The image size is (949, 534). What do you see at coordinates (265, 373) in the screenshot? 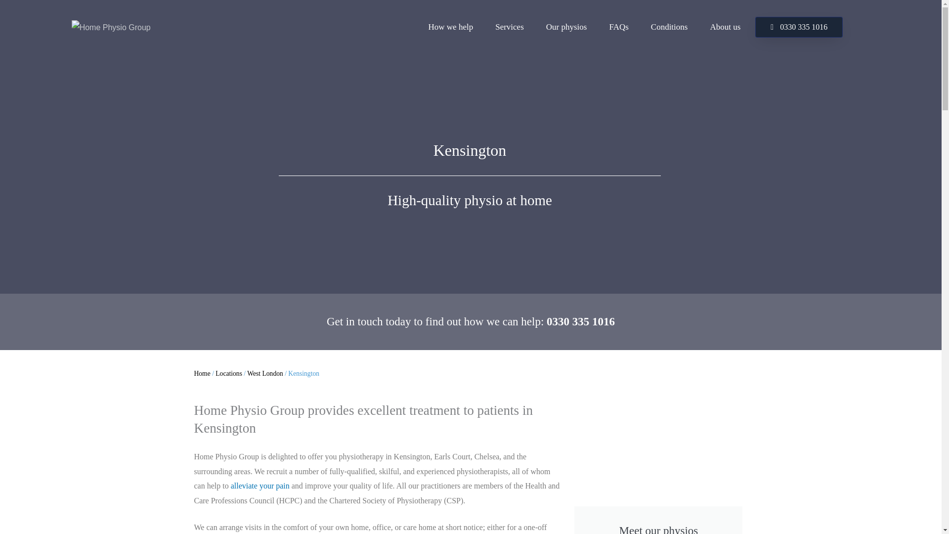
I see `West London` at bounding box center [265, 373].